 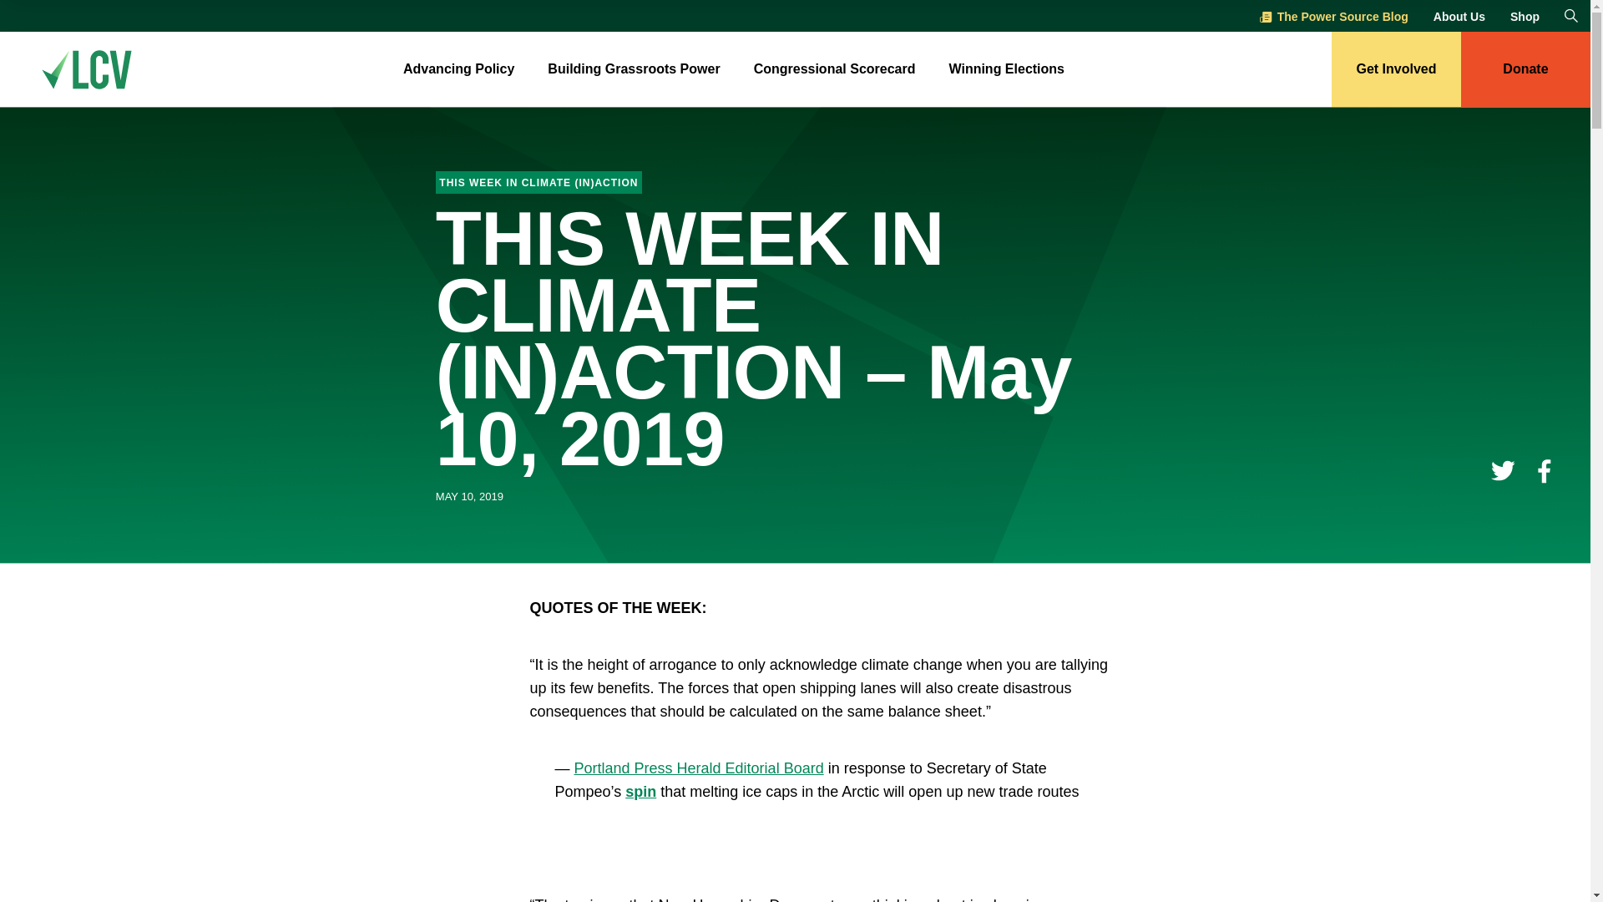 I want to click on About Us, so click(x=1459, y=17).